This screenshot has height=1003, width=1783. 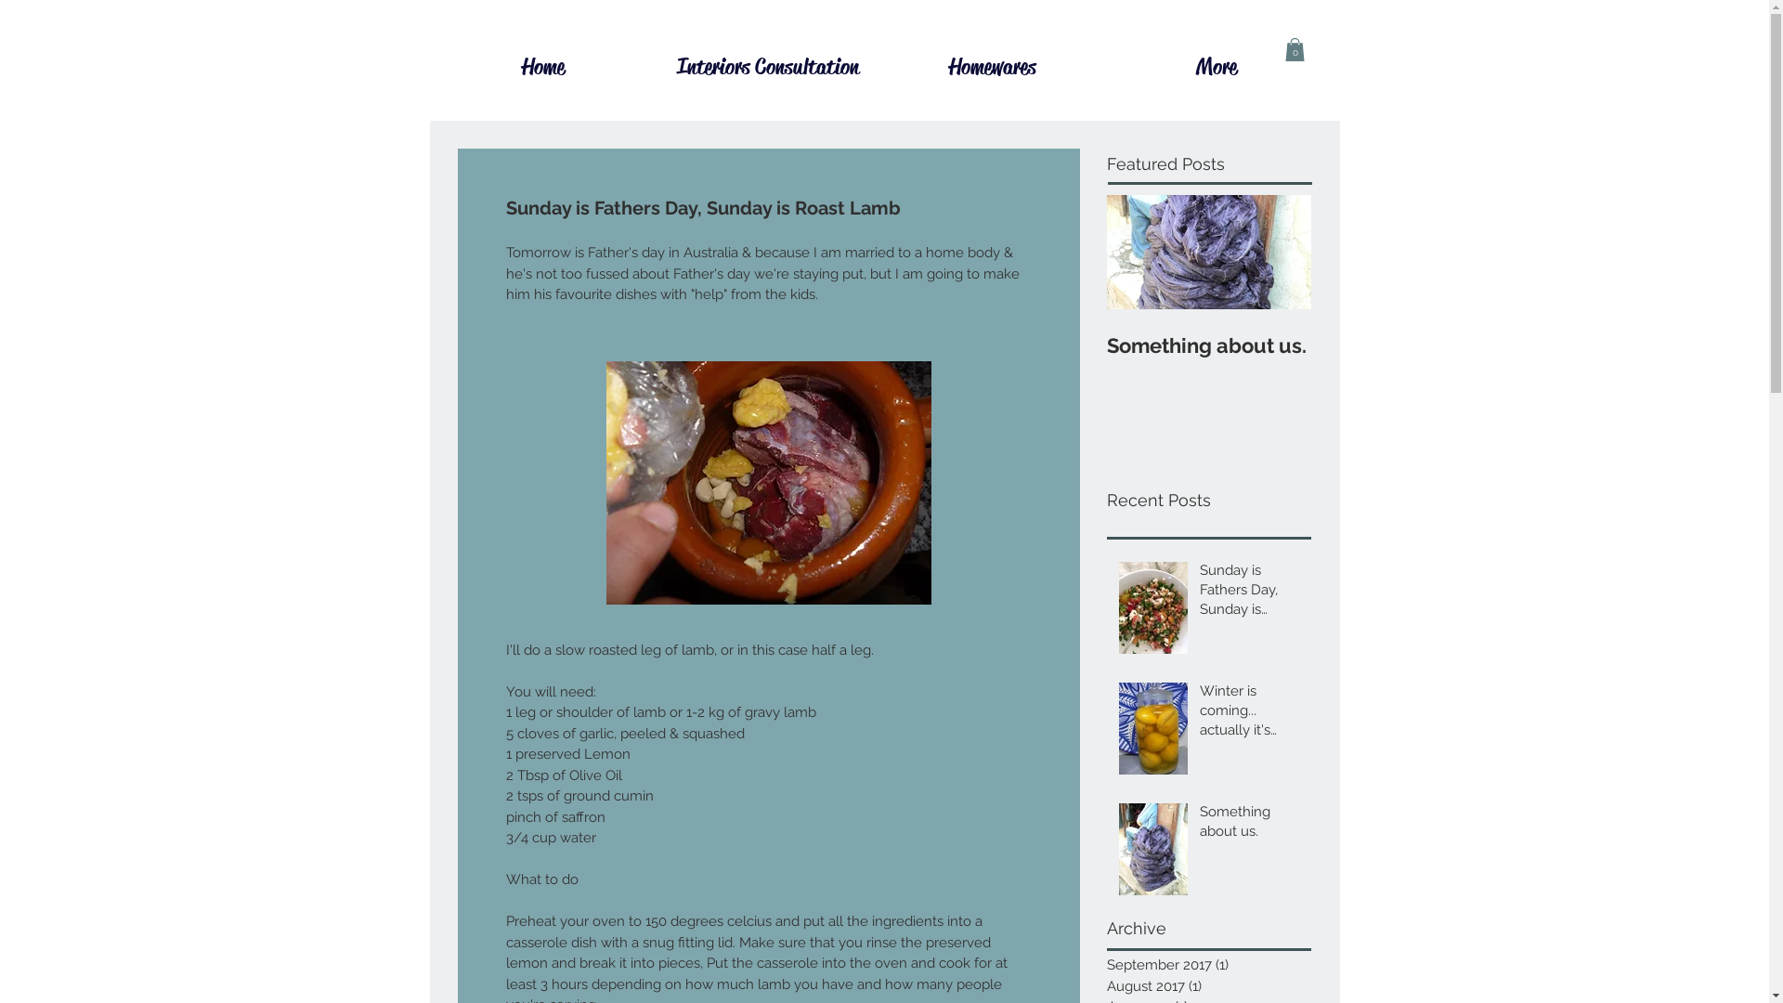 I want to click on Something about us., so click(x=1250, y=826).